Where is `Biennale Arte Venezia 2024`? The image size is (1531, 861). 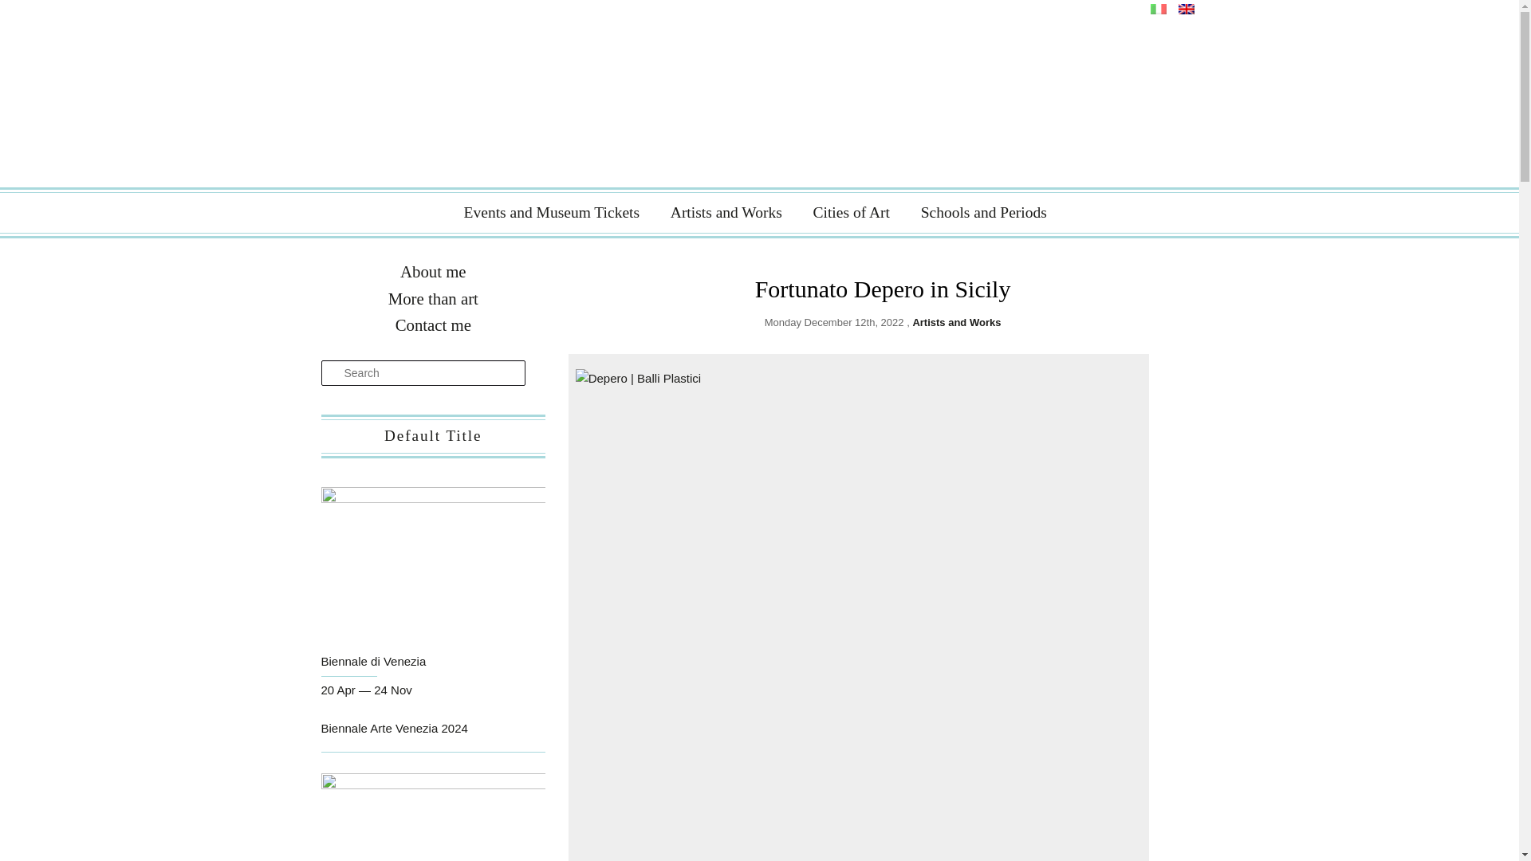 Biennale Arte Venezia 2024 is located at coordinates (393, 729).